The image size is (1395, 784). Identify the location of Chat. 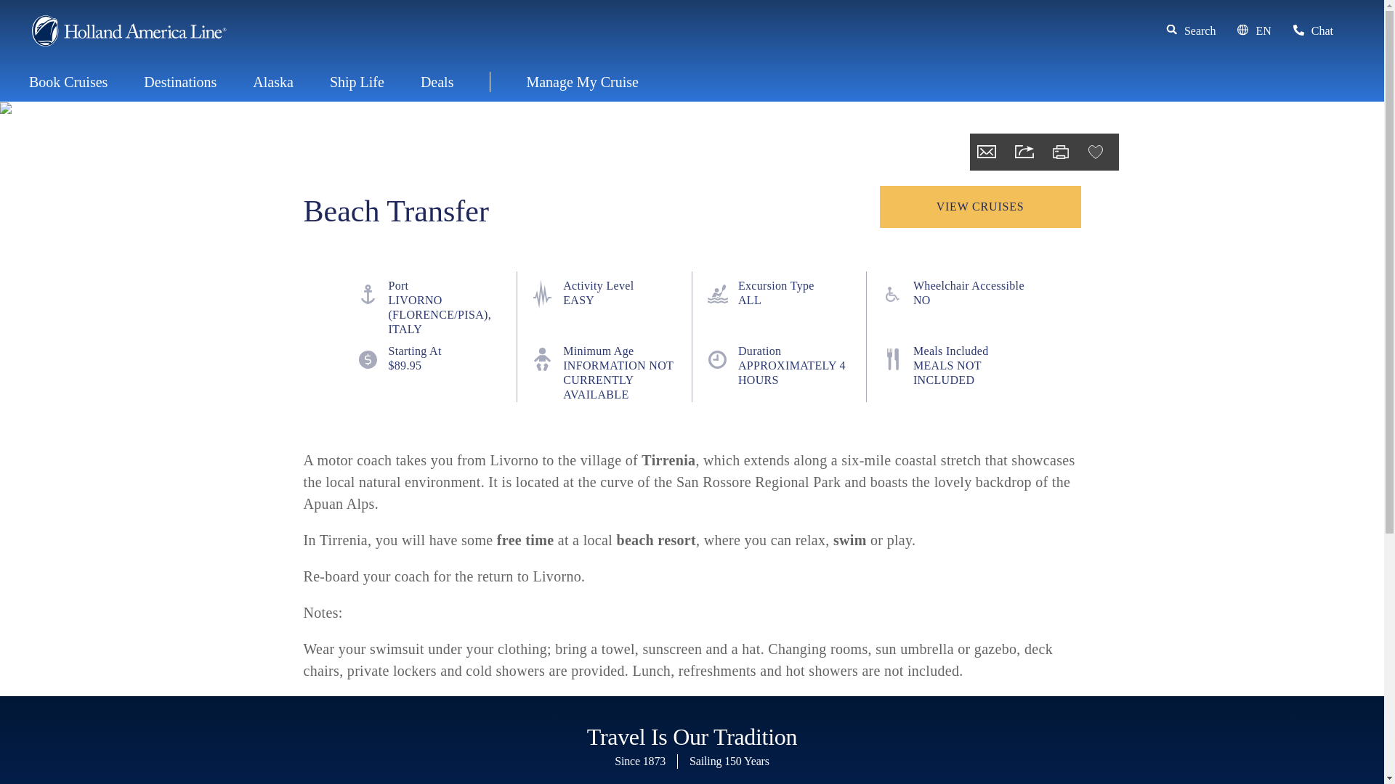
(1313, 31).